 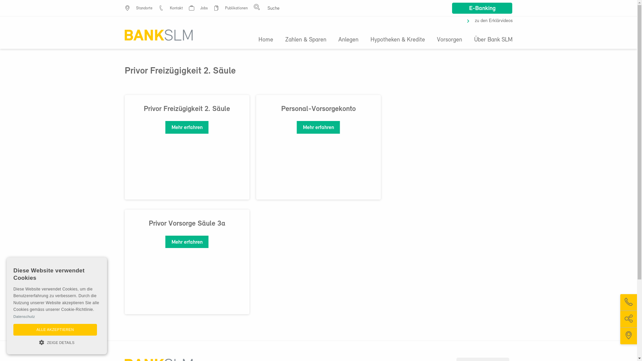 What do you see at coordinates (144, 8) in the screenshot?
I see `Standorte` at bounding box center [144, 8].